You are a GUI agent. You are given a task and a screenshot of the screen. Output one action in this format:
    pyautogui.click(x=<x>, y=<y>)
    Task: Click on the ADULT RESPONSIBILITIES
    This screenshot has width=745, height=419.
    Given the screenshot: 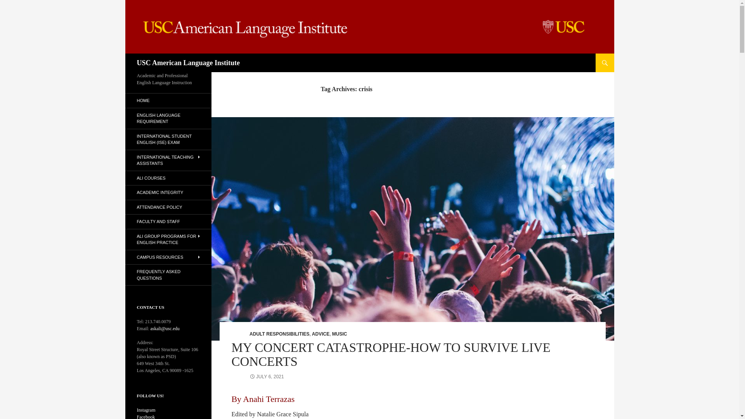 What is the action you would take?
    pyautogui.click(x=279, y=334)
    